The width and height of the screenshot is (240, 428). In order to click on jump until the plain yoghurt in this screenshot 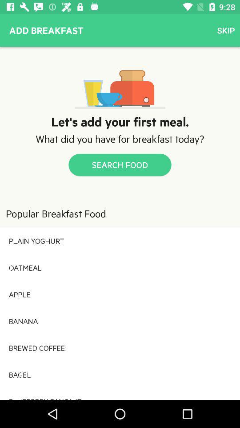, I will do `click(120, 241)`.